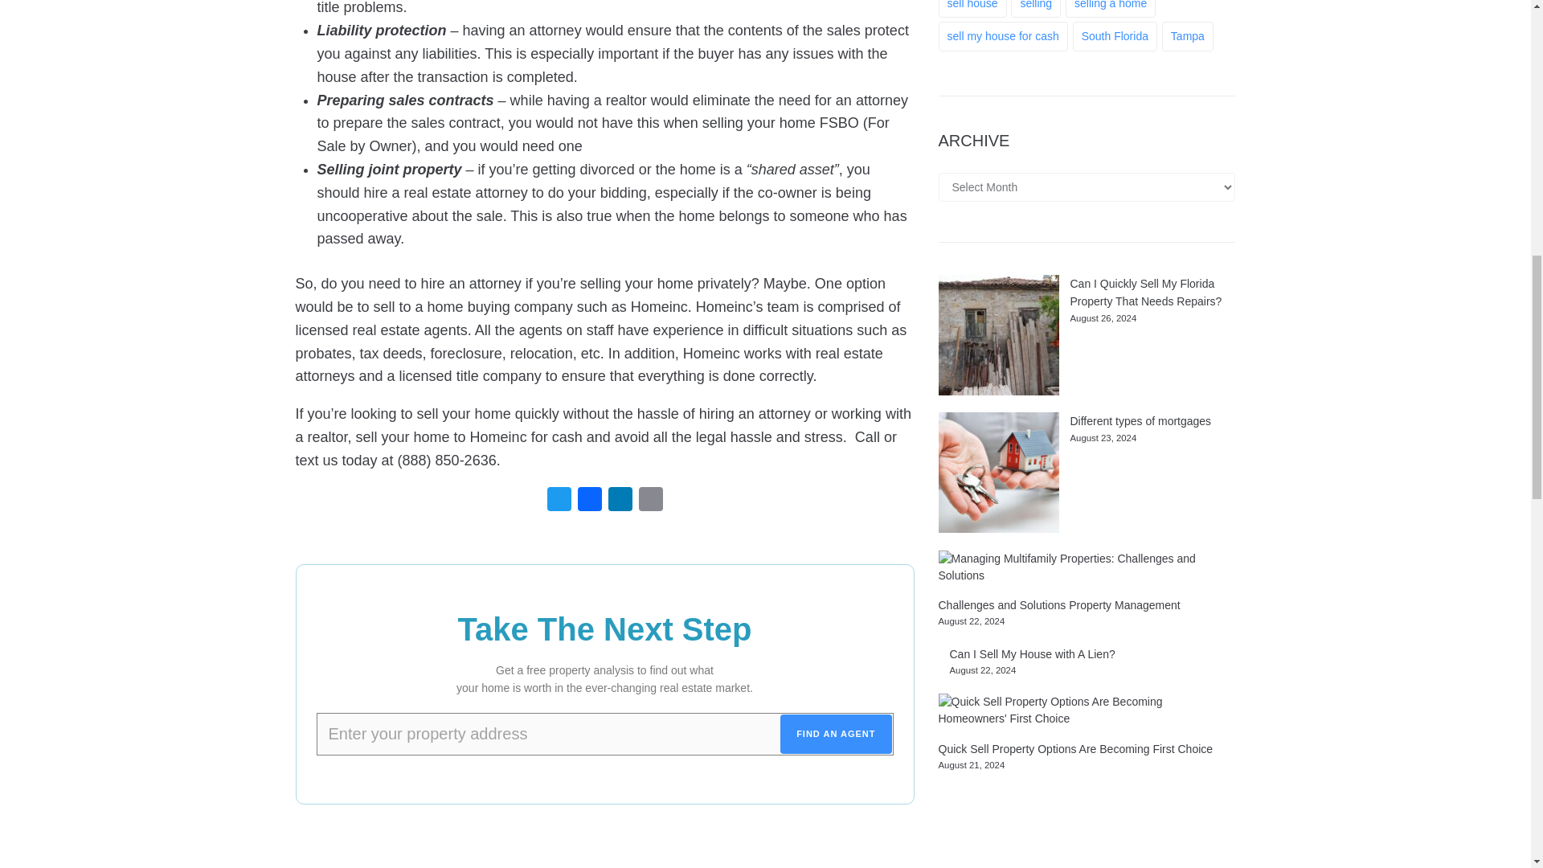 Image resolution: width=1543 pixels, height=868 pixels. I want to click on Twitter, so click(558, 502).